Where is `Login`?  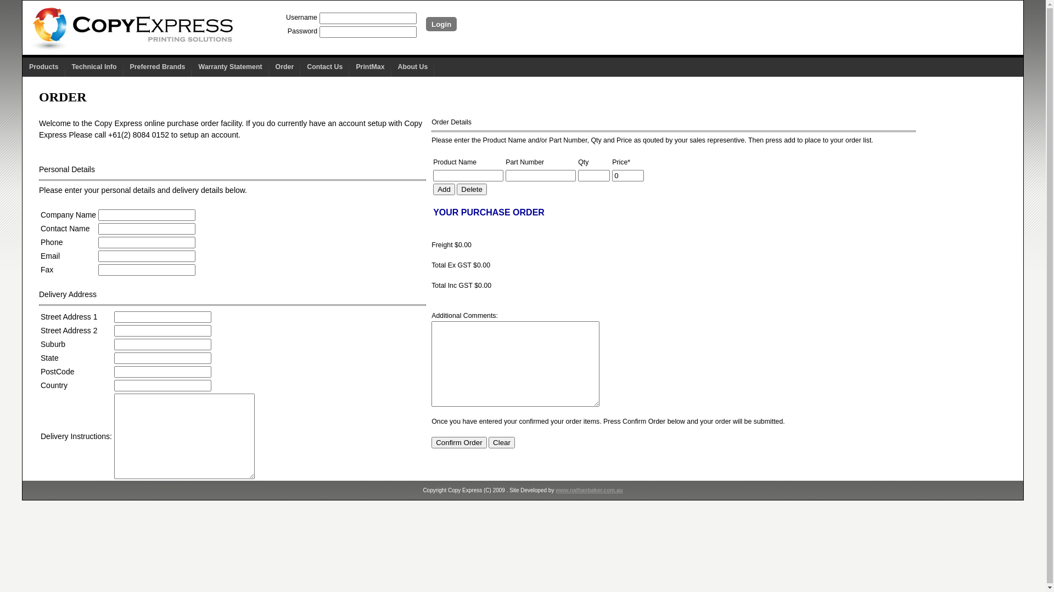
Login is located at coordinates (441, 24).